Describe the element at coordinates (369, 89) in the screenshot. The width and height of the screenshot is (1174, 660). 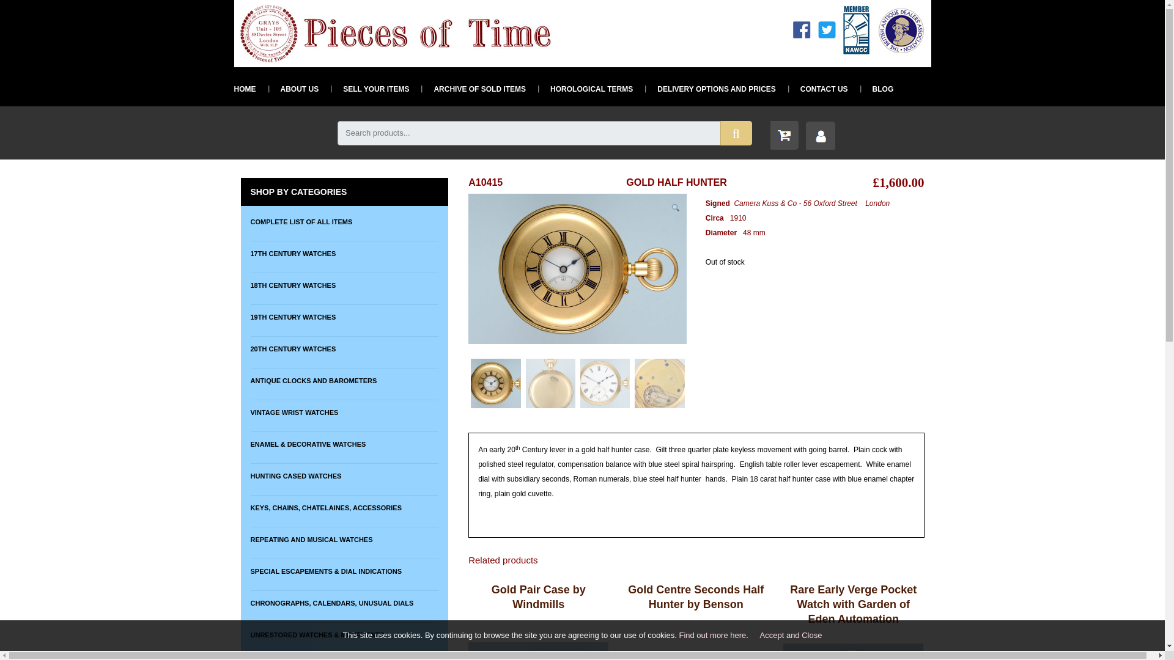
I see `SELL YOUR ITEMS` at that location.